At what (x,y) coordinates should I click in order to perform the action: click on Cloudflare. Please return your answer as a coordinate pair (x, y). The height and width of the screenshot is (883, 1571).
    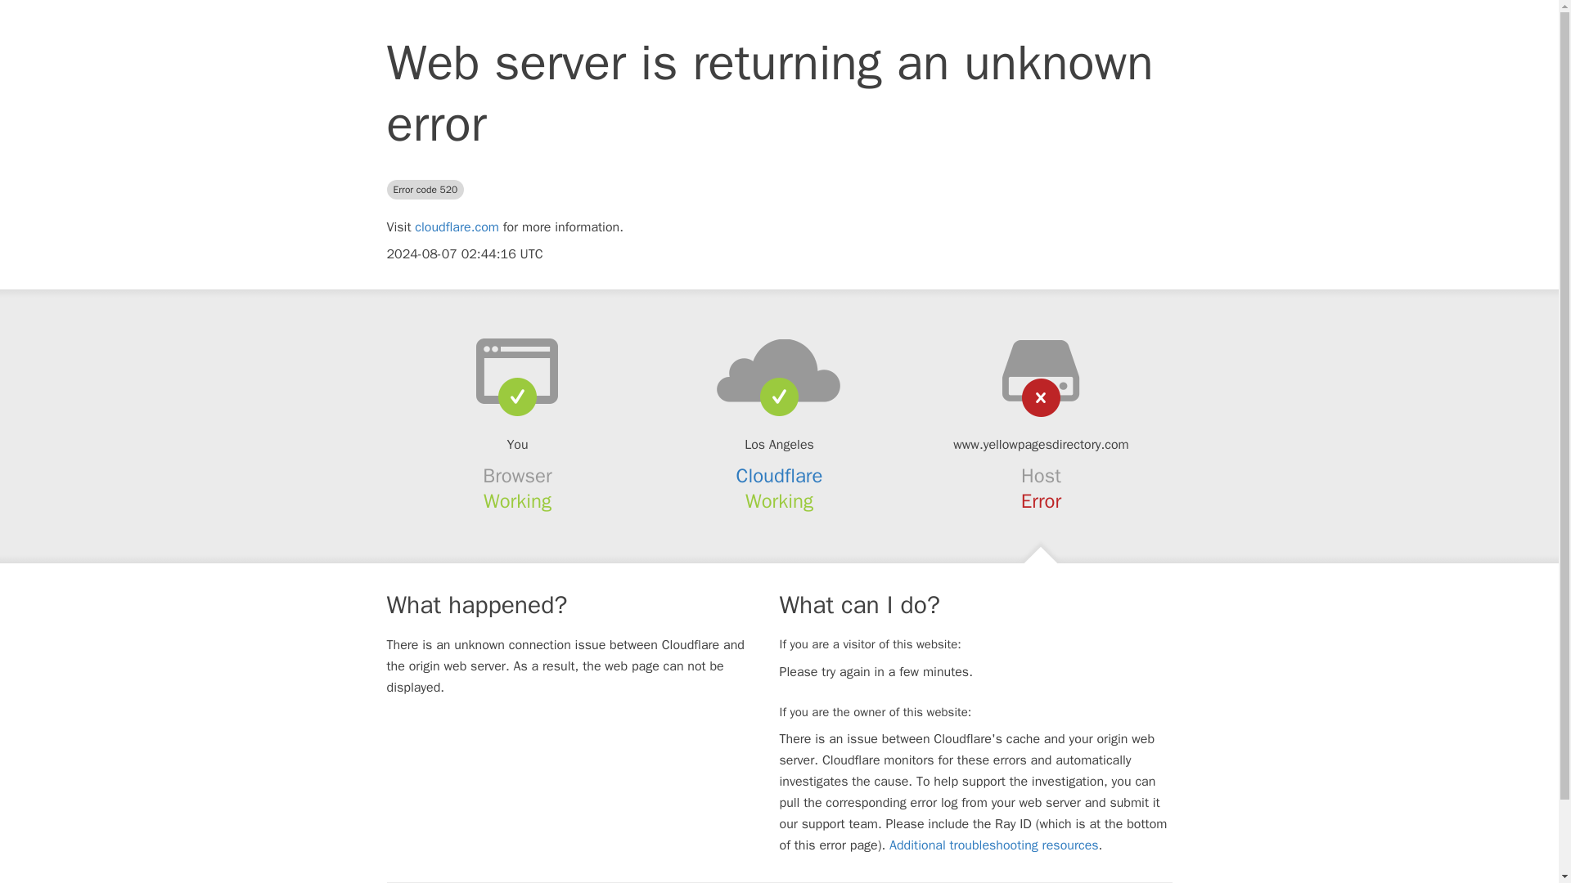
    Looking at the image, I should click on (780, 476).